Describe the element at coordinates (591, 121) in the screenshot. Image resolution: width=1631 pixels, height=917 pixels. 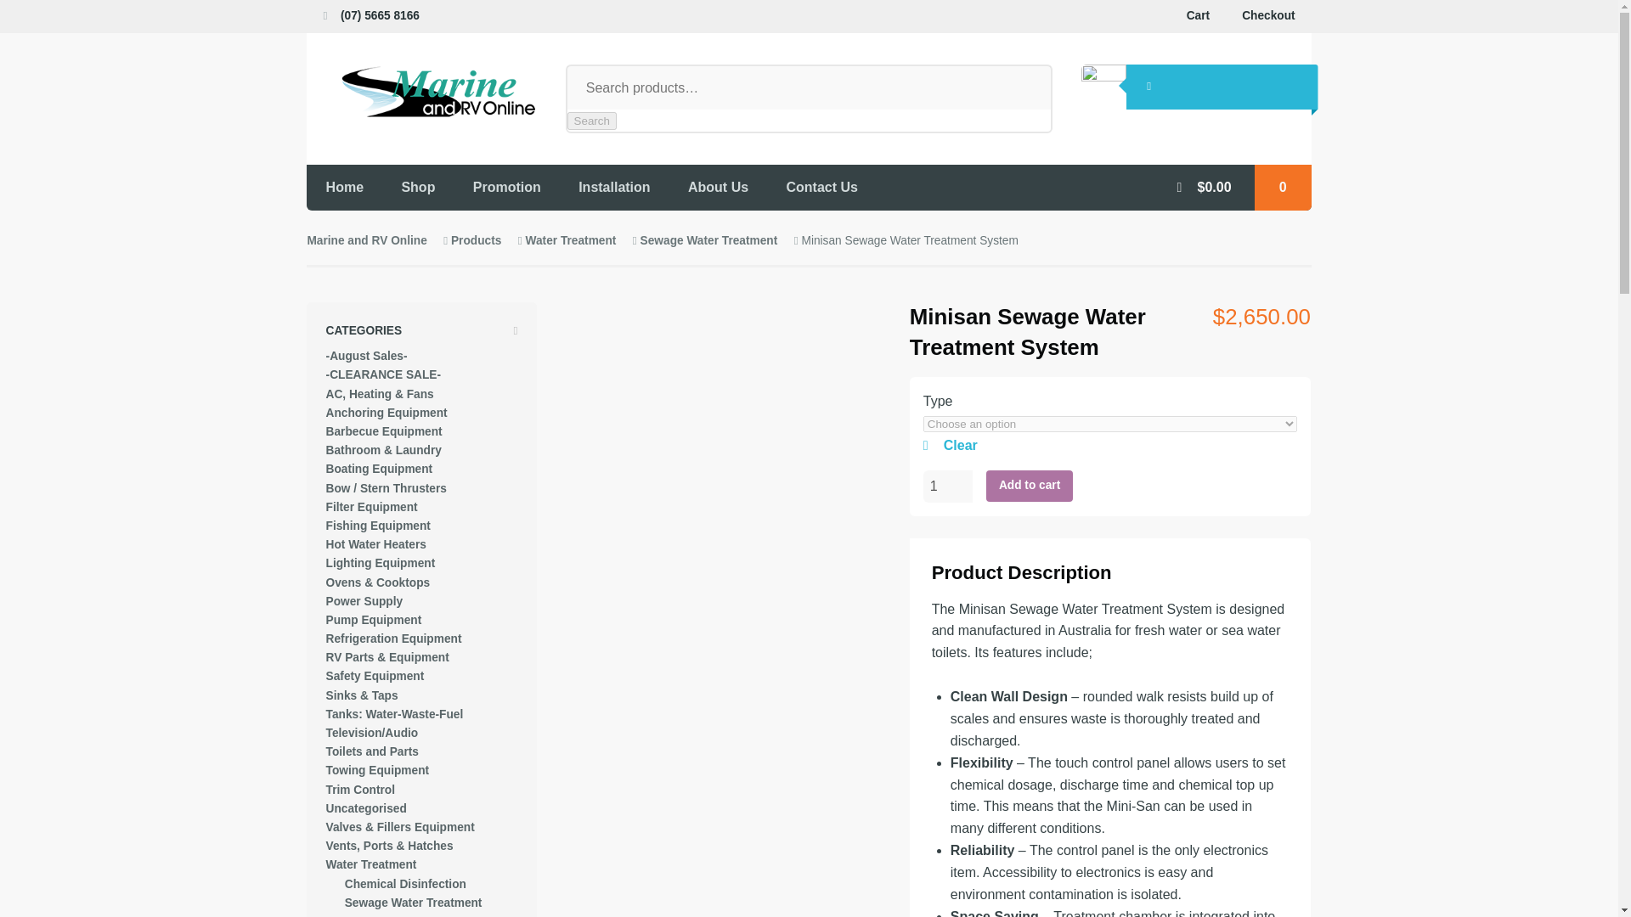
I see `Search` at that location.